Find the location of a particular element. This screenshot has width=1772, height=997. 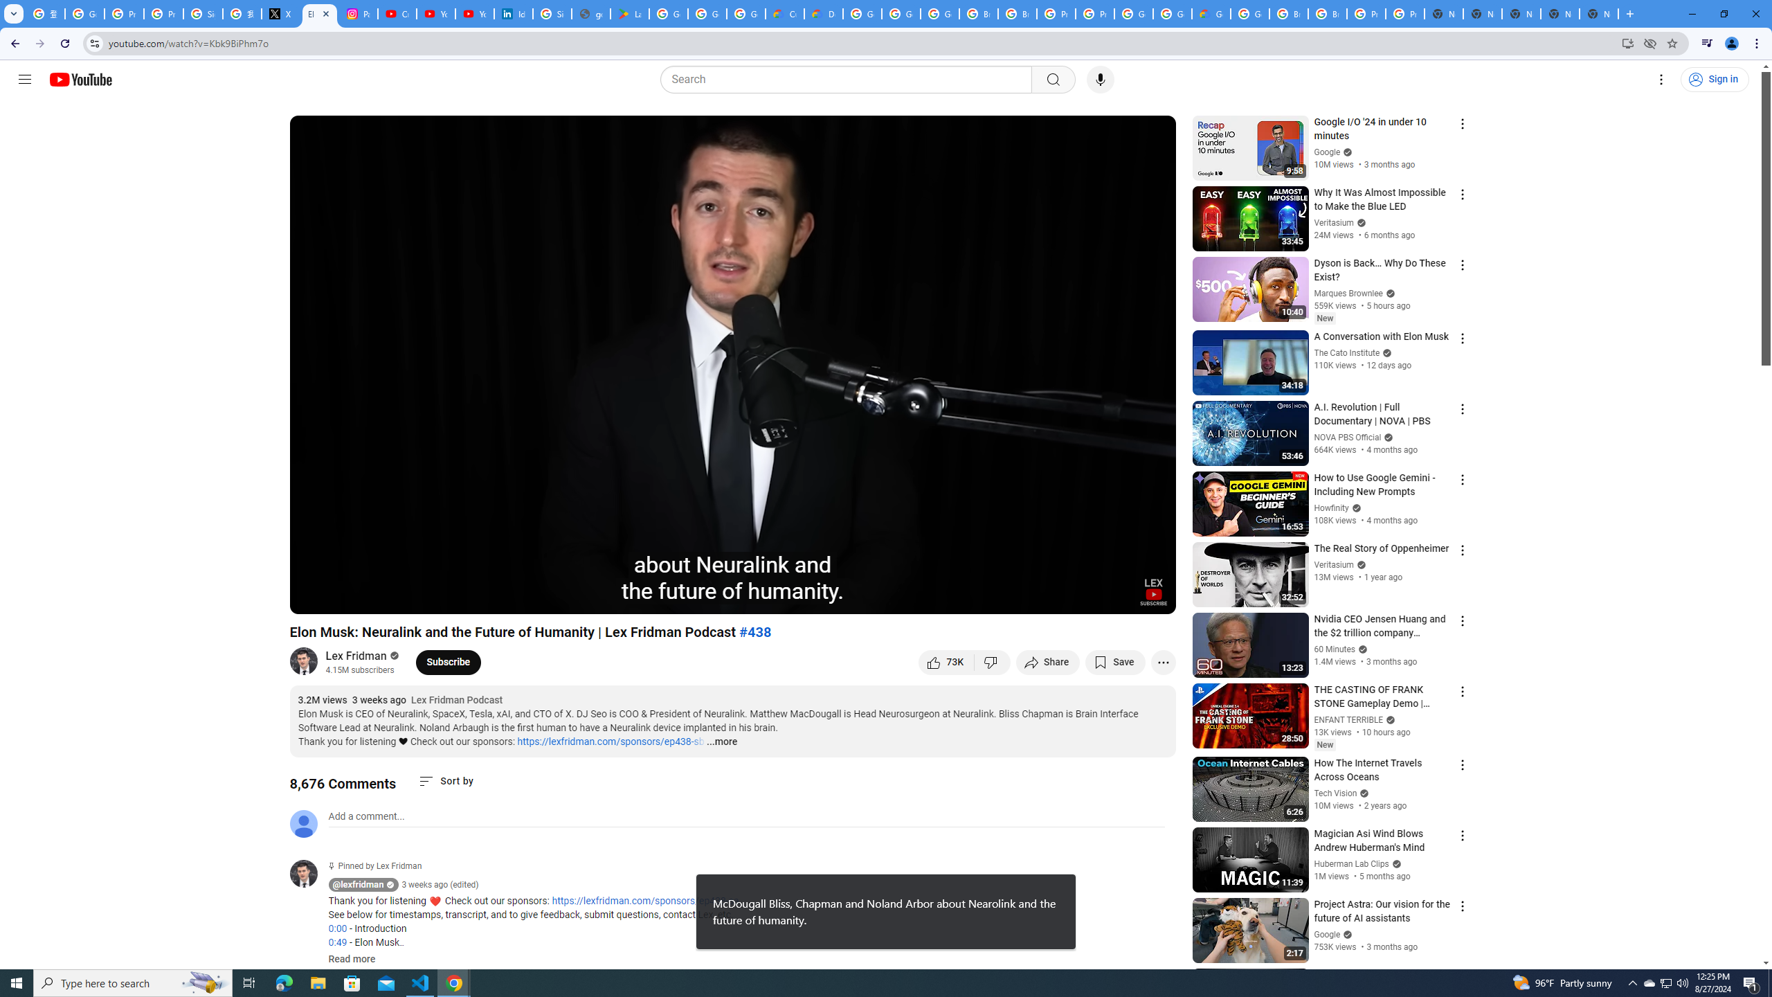

Next (SHIFT+n) is located at coordinates (346, 598).